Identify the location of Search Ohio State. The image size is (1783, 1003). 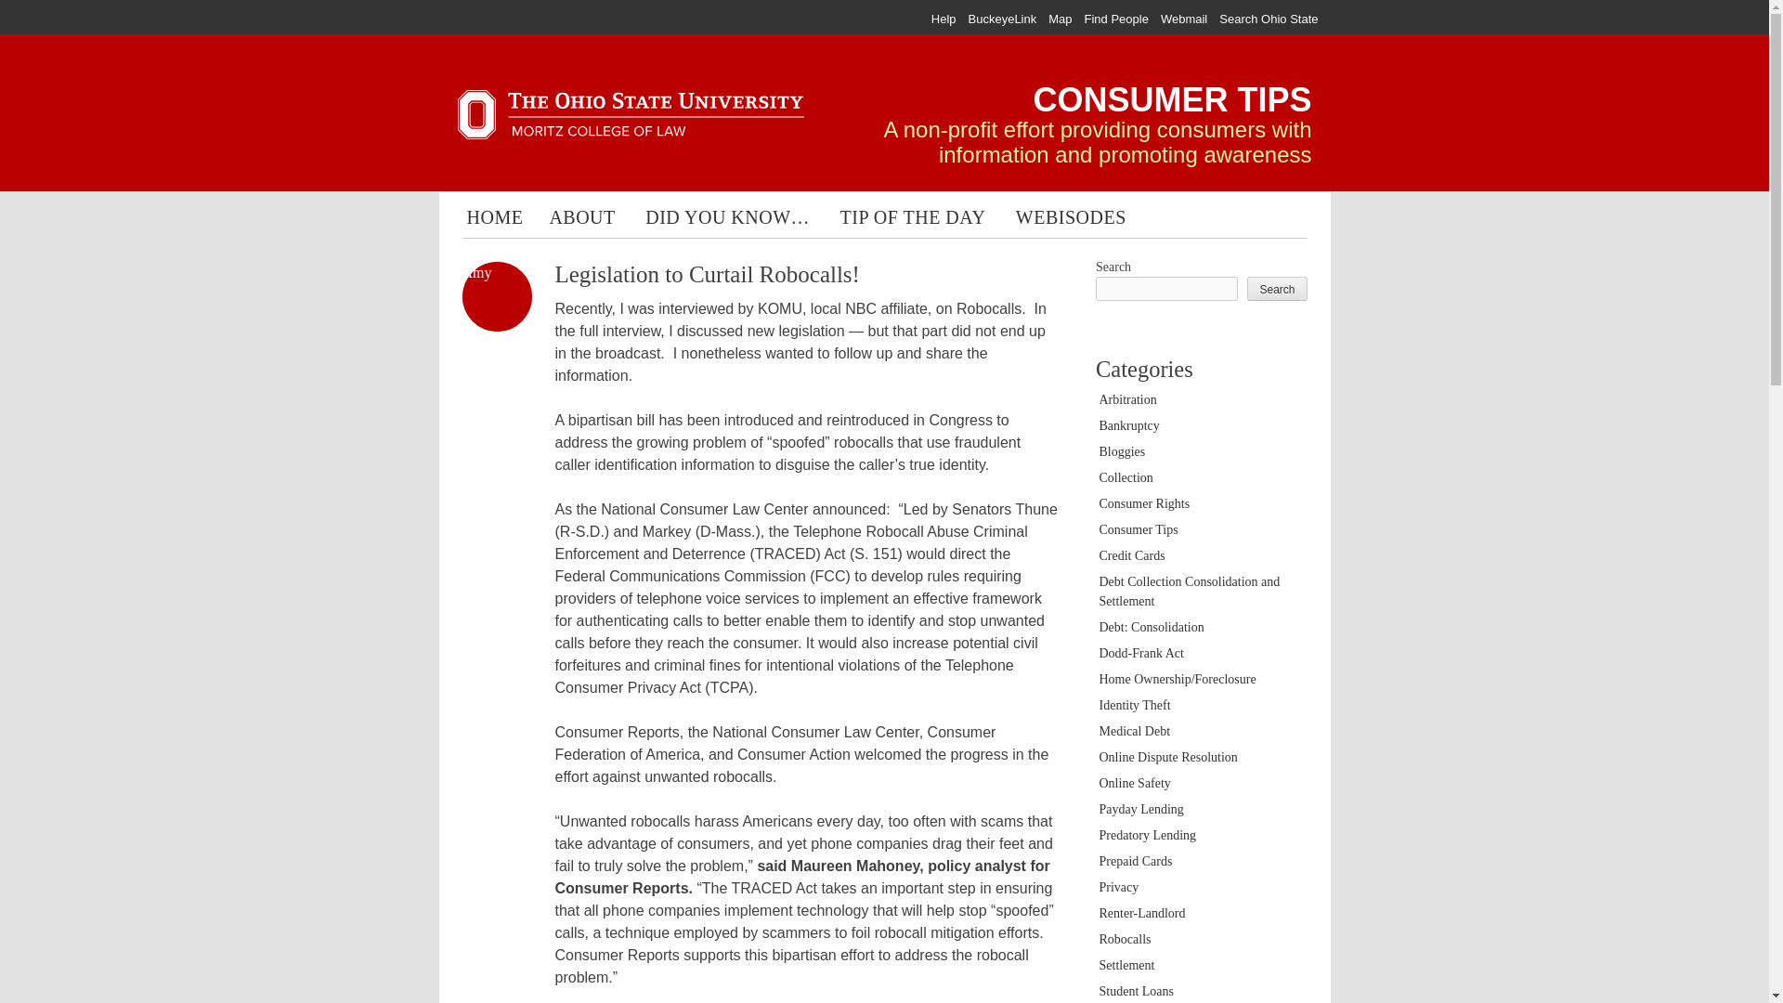
(1269, 19).